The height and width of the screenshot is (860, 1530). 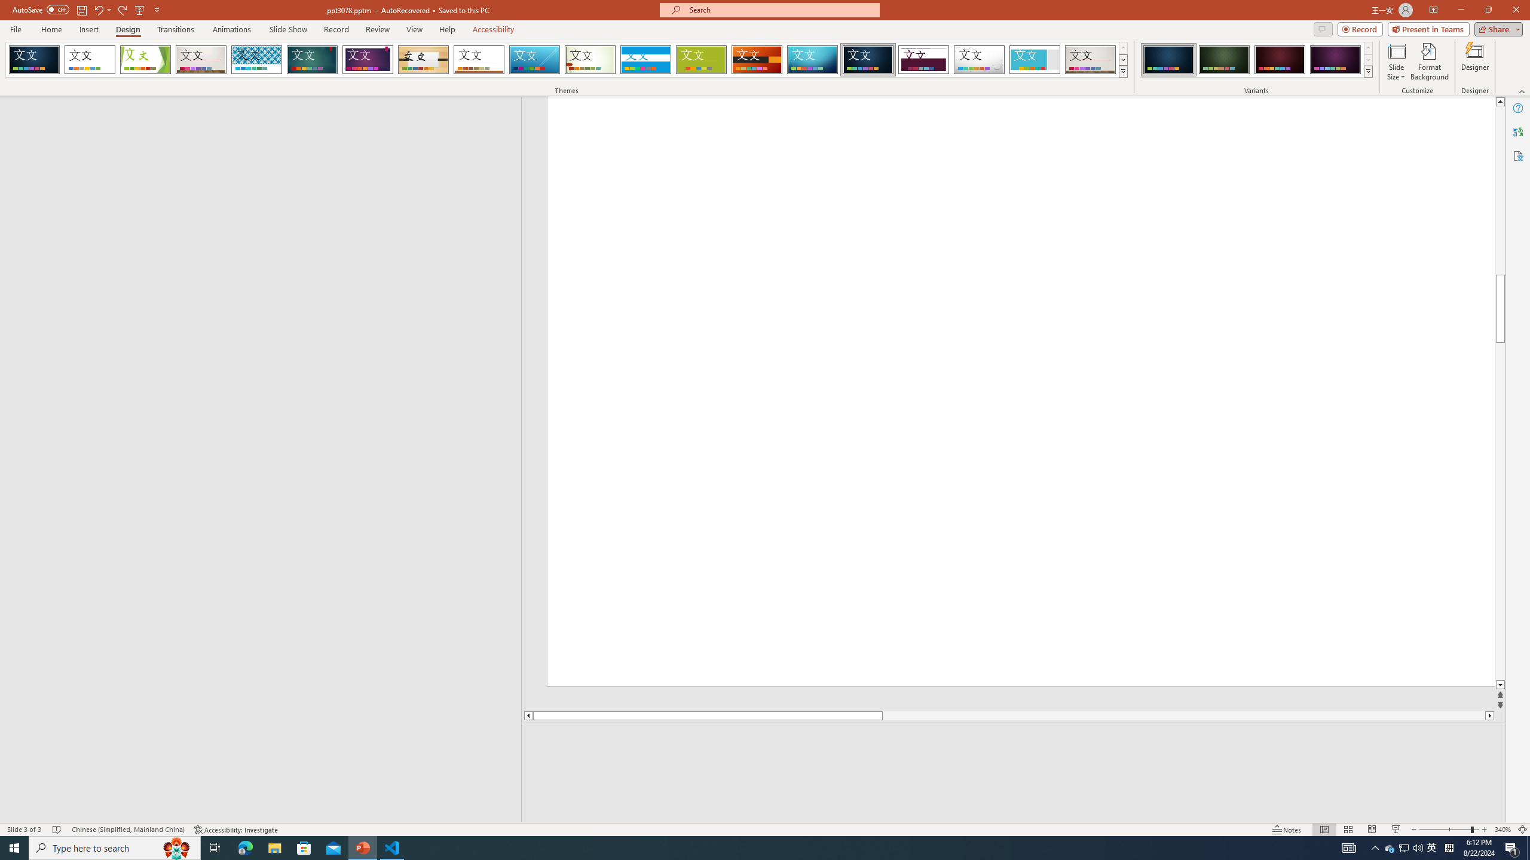 I want to click on Banded, so click(x=645, y=60).